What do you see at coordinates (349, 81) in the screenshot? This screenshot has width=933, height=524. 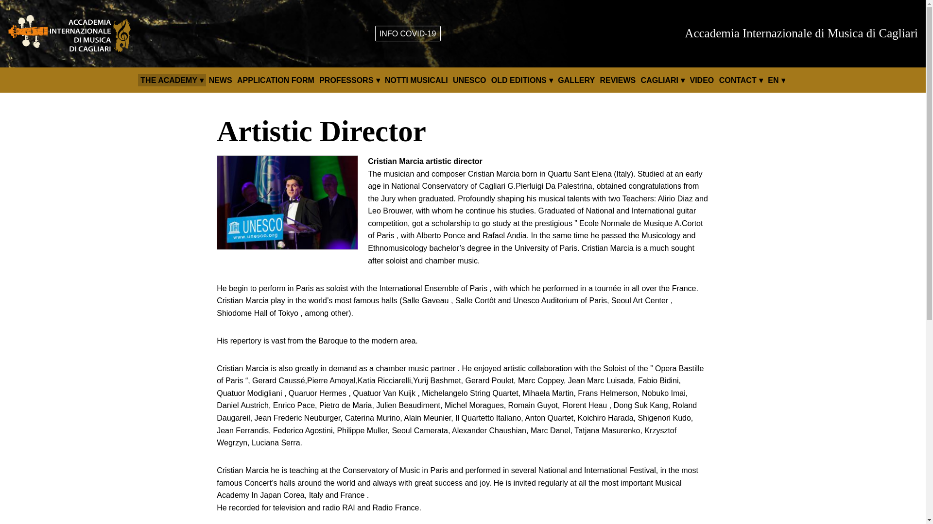 I see `PROFESSORS` at bounding box center [349, 81].